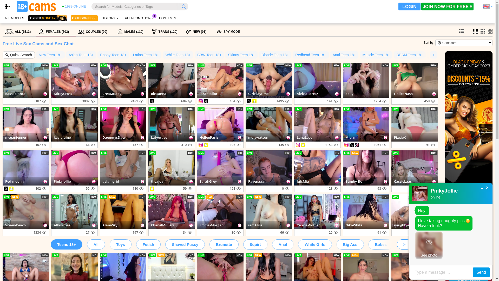 The height and width of the screenshot is (281, 499). Describe the element at coordinates (311, 55) in the screenshot. I see `Redhead Teen 18+` at that location.